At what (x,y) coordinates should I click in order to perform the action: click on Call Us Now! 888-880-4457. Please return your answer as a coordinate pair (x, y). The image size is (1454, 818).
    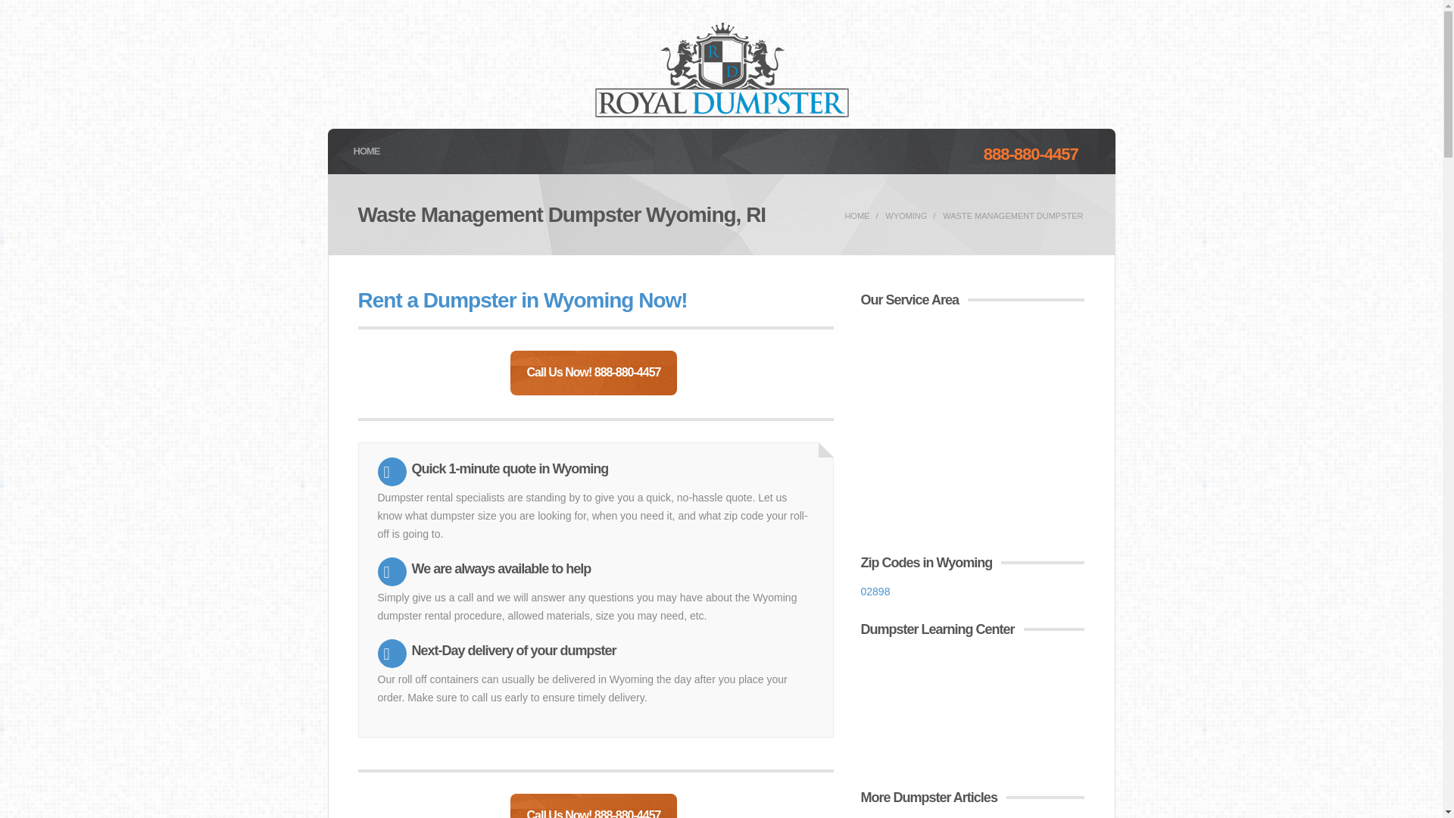
    Looking at the image, I should click on (594, 373).